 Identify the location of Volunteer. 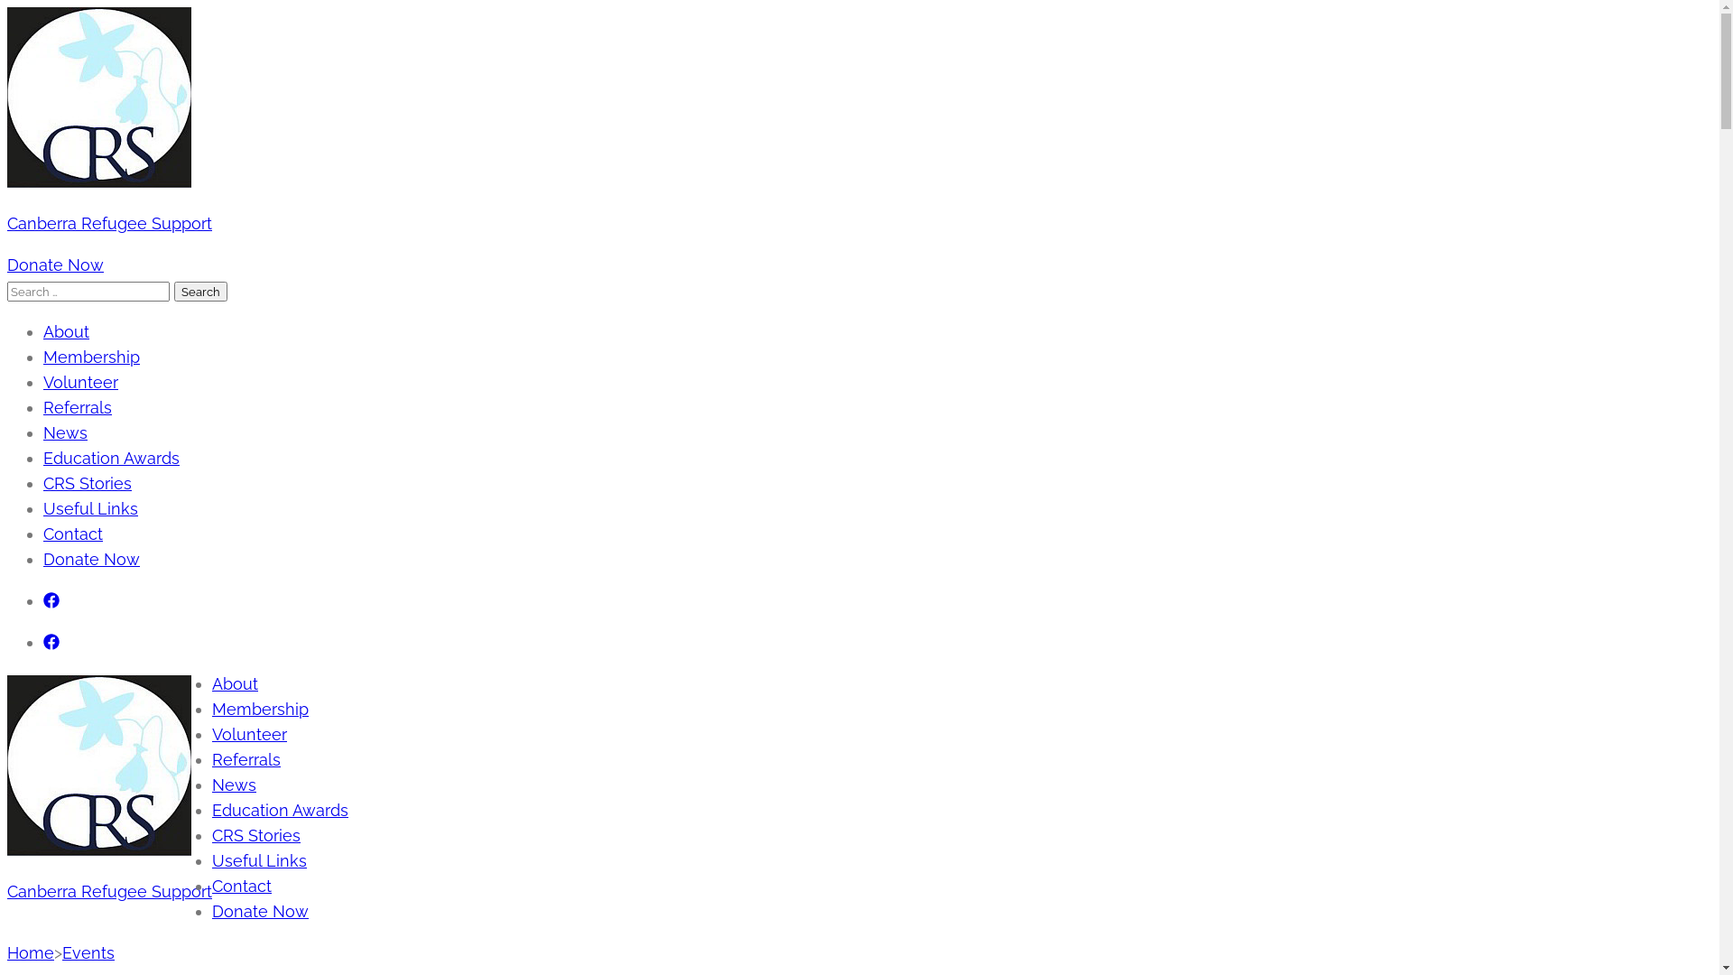
(249, 735).